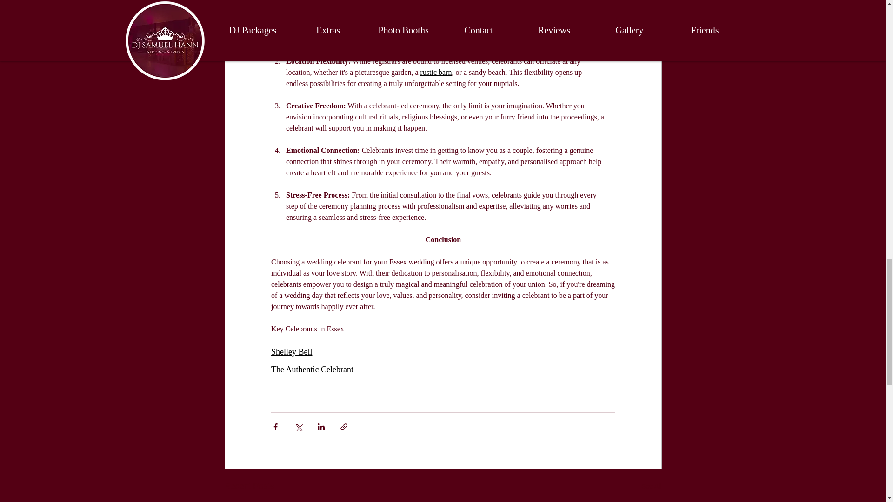  Describe the element at coordinates (435, 72) in the screenshot. I see `rustic barn` at that location.